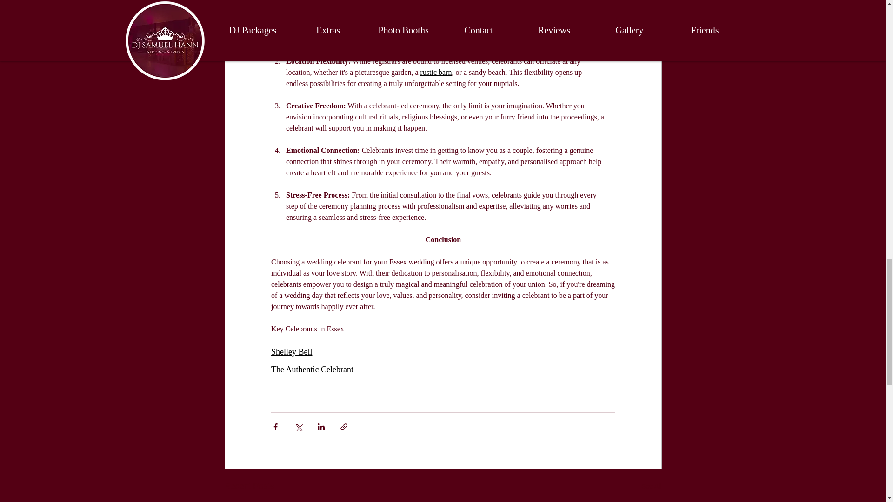  Describe the element at coordinates (435, 72) in the screenshot. I see `rustic barn` at that location.